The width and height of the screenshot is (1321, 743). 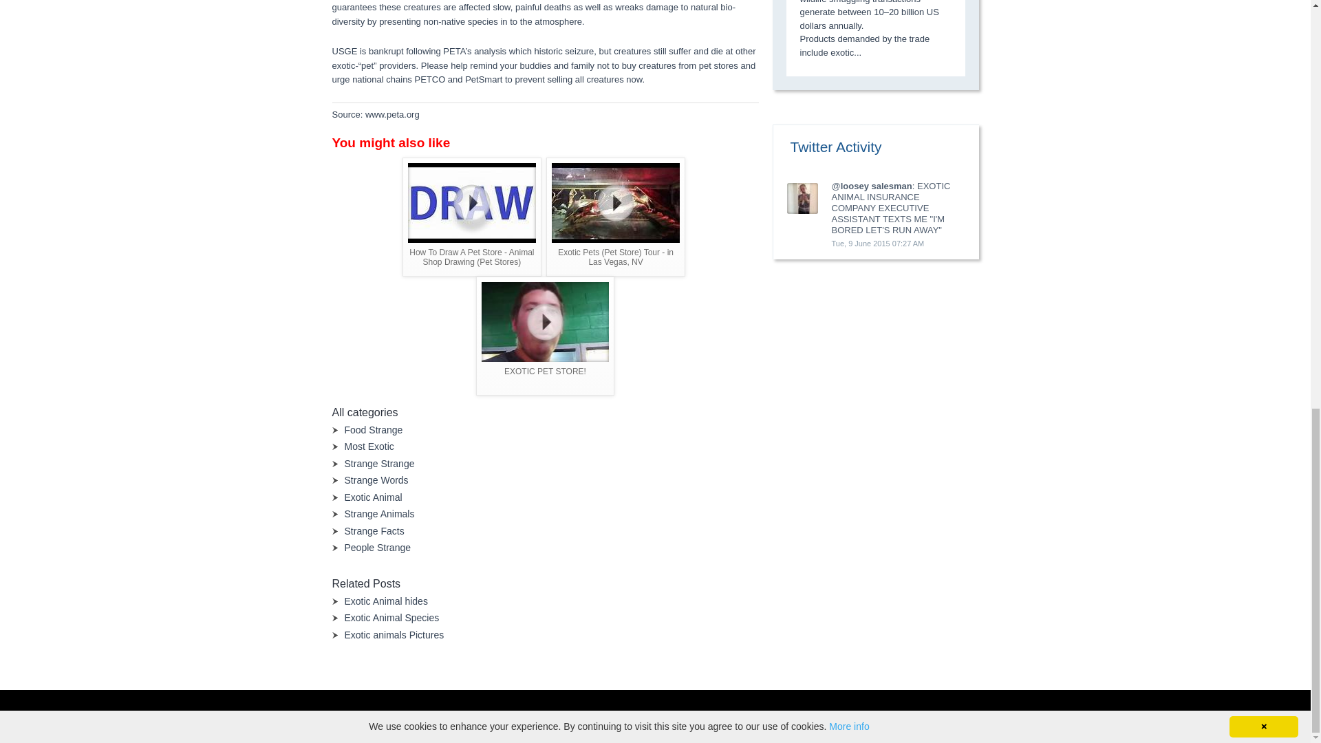 What do you see at coordinates (376, 480) in the screenshot?
I see `Strange Words` at bounding box center [376, 480].